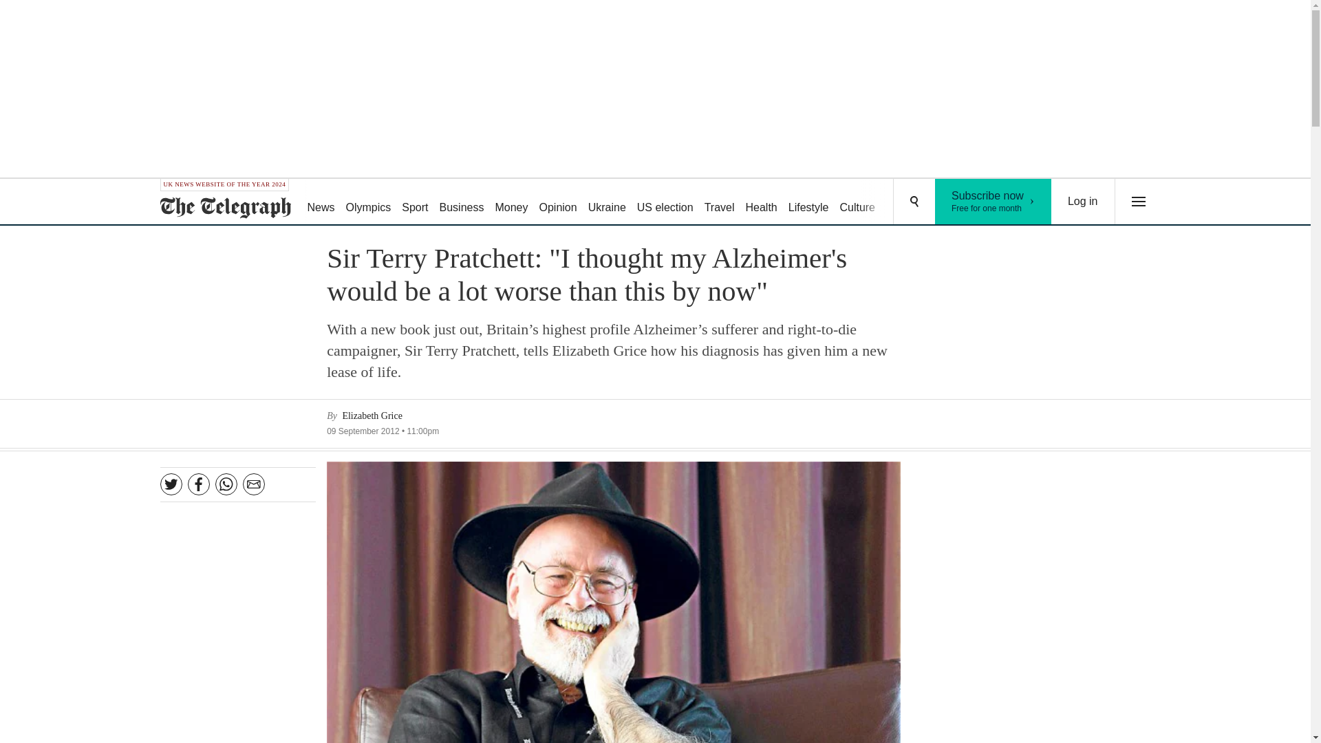 Image resolution: width=1321 pixels, height=743 pixels. Describe the element at coordinates (557, 202) in the screenshot. I see `Opinion` at that location.